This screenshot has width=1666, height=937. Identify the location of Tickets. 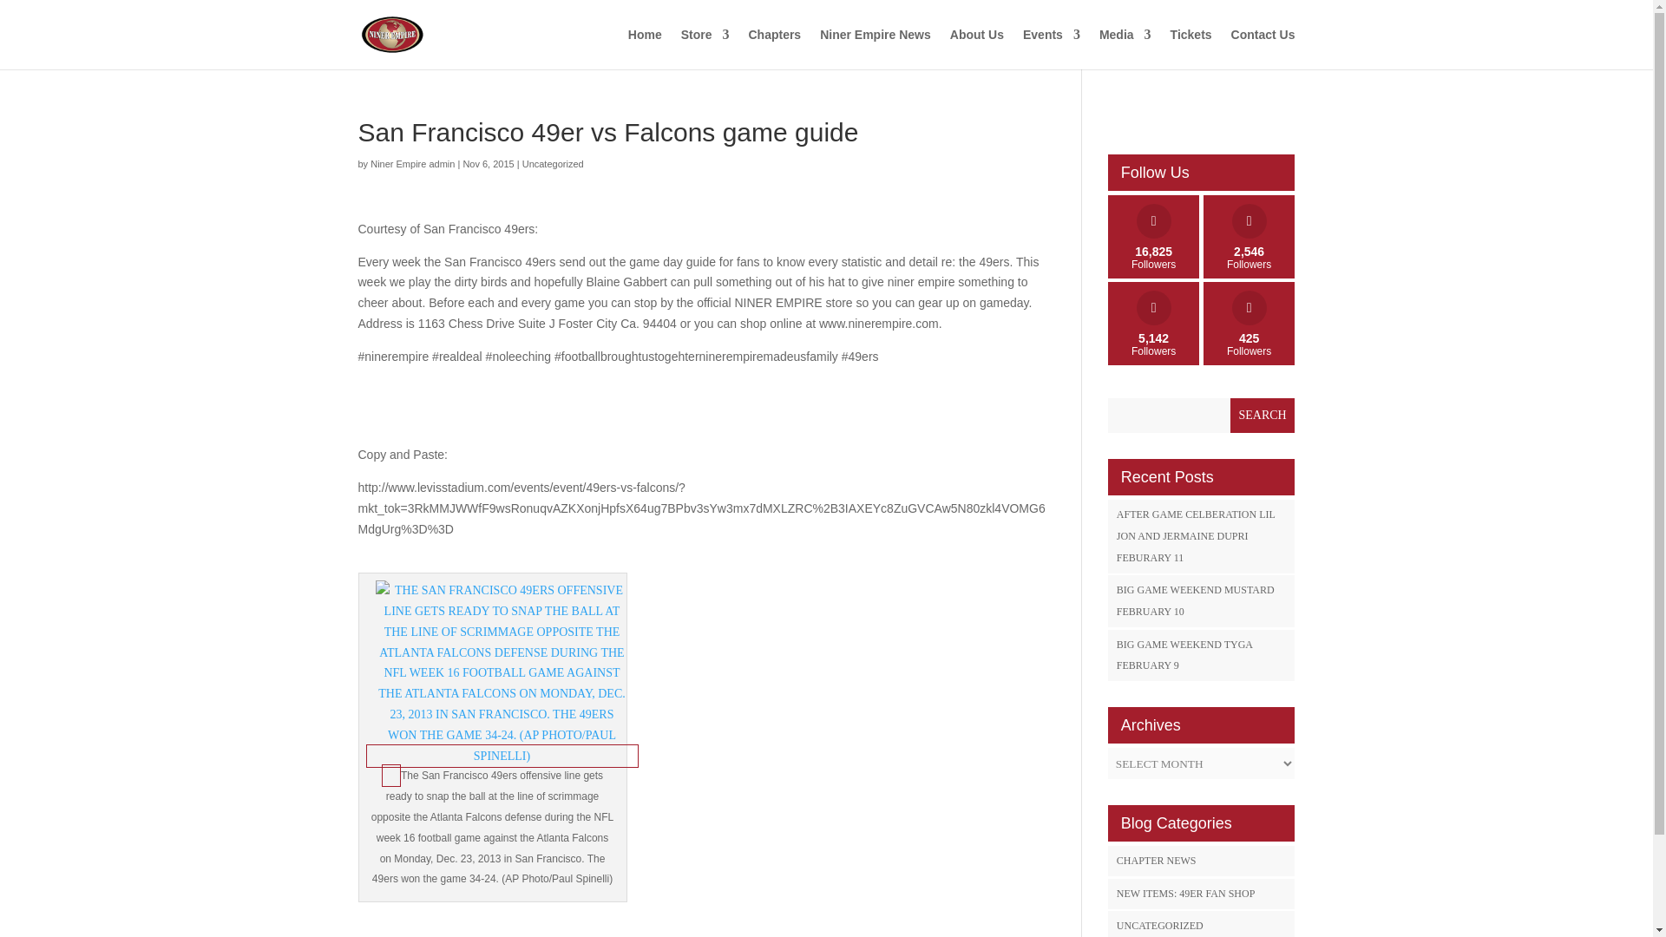
(1263, 415).